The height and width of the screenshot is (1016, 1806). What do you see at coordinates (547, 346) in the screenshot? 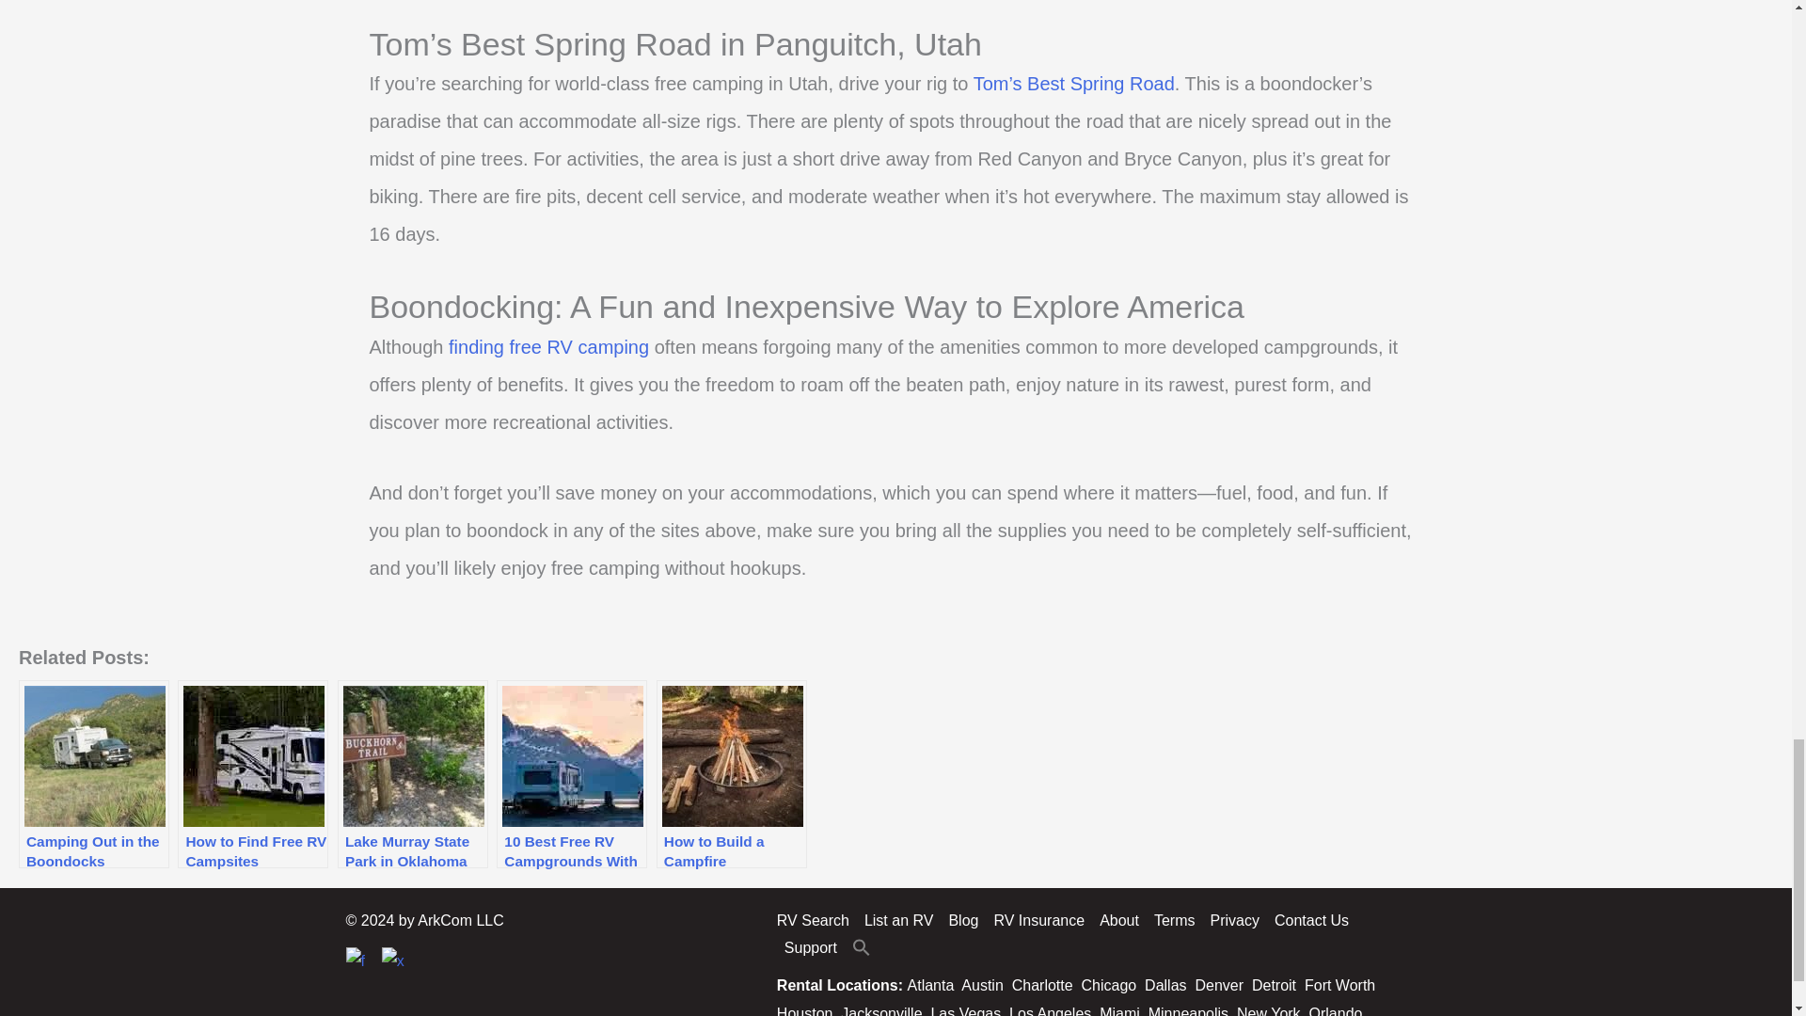
I see `finding free RV camping` at bounding box center [547, 346].